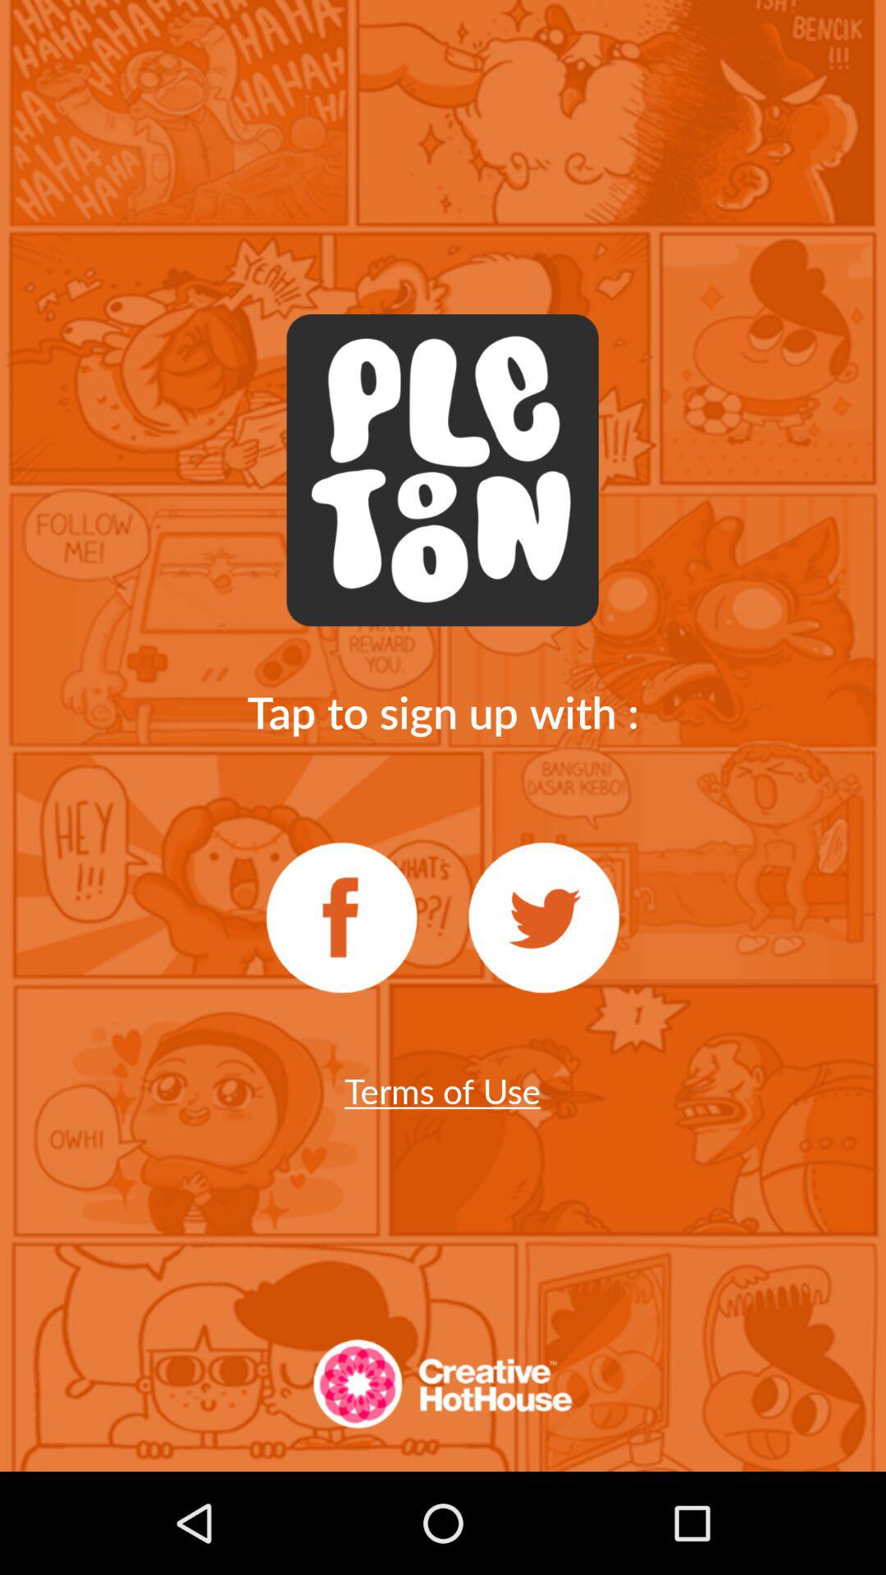  I want to click on facebook, so click(341, 918).